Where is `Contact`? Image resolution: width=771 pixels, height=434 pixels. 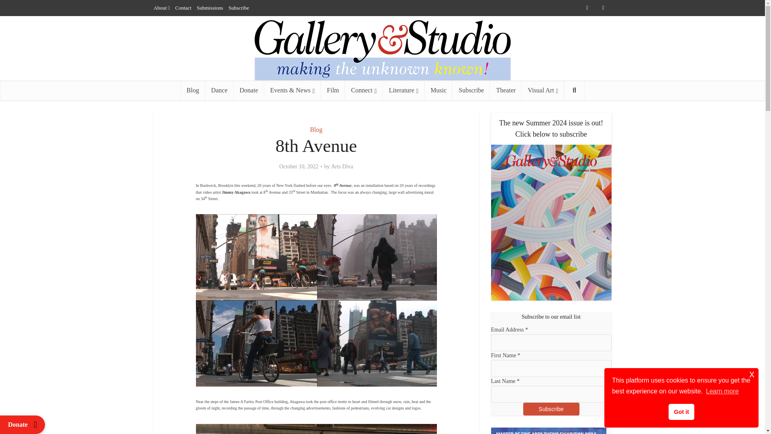 Contact is located at coordinates (183, 8).